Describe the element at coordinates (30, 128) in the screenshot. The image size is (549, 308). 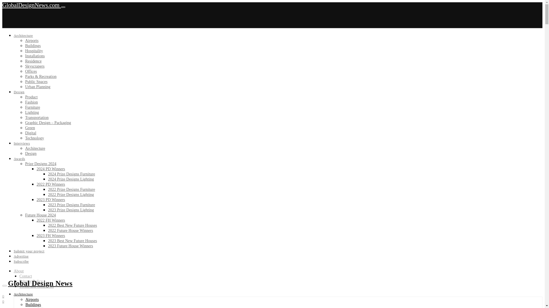
I see `Green` at that location.